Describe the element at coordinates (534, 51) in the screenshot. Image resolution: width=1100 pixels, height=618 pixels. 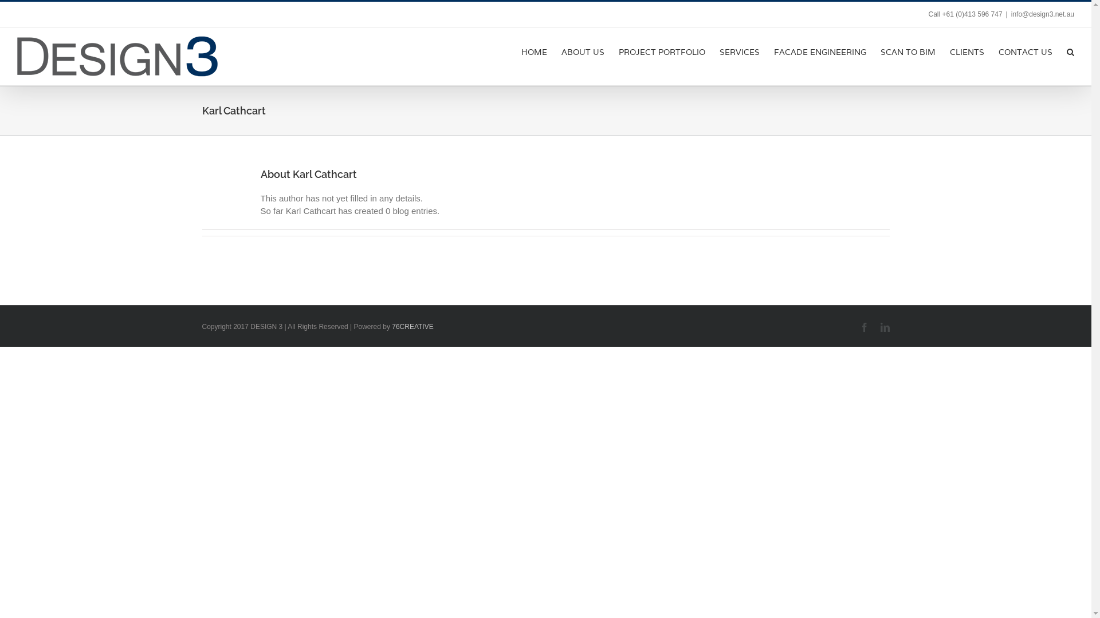
I see `HOME` at that location.